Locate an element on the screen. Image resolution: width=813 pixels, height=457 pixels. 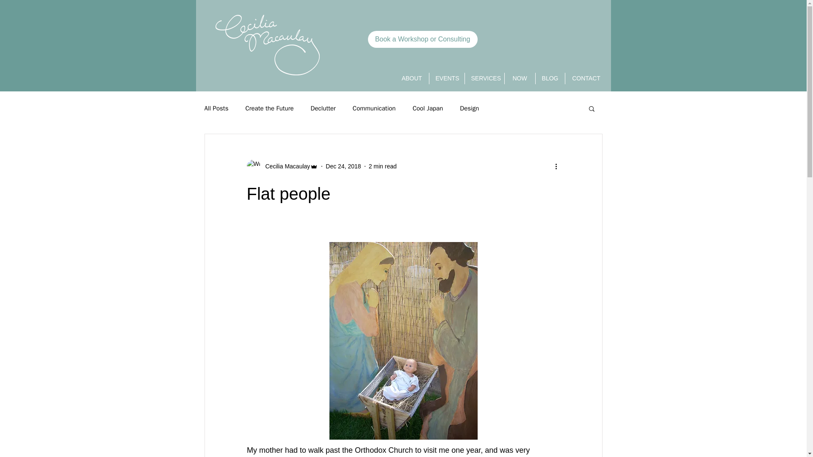
Dec 24, 2018 is located at coordinates (343, 166).